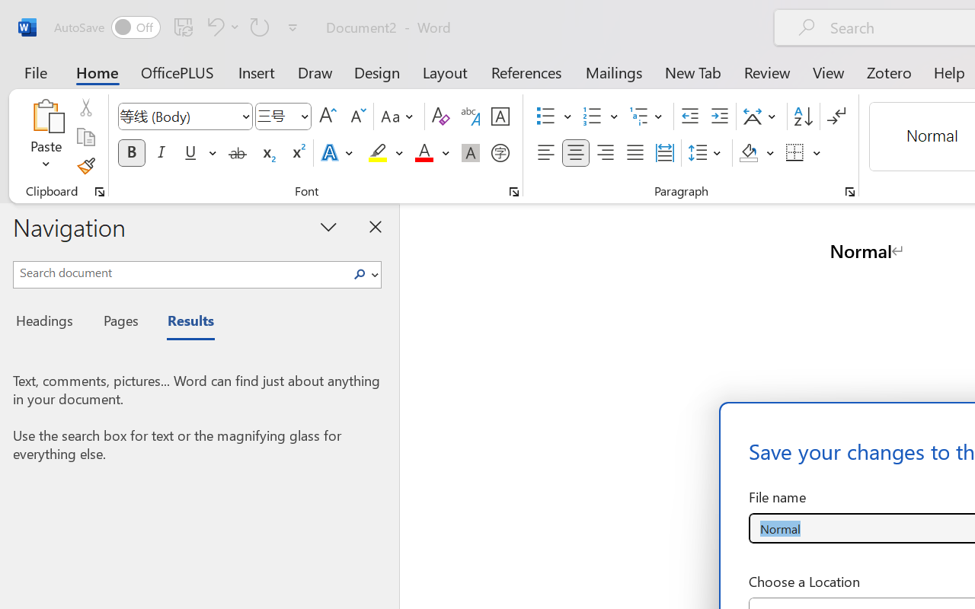 The height and width of the screenshot is (609, 975). What do you see at coordinates (329, 226) in the screenshot?
I see `Task Pane Options` at bounding box center [329, 226].